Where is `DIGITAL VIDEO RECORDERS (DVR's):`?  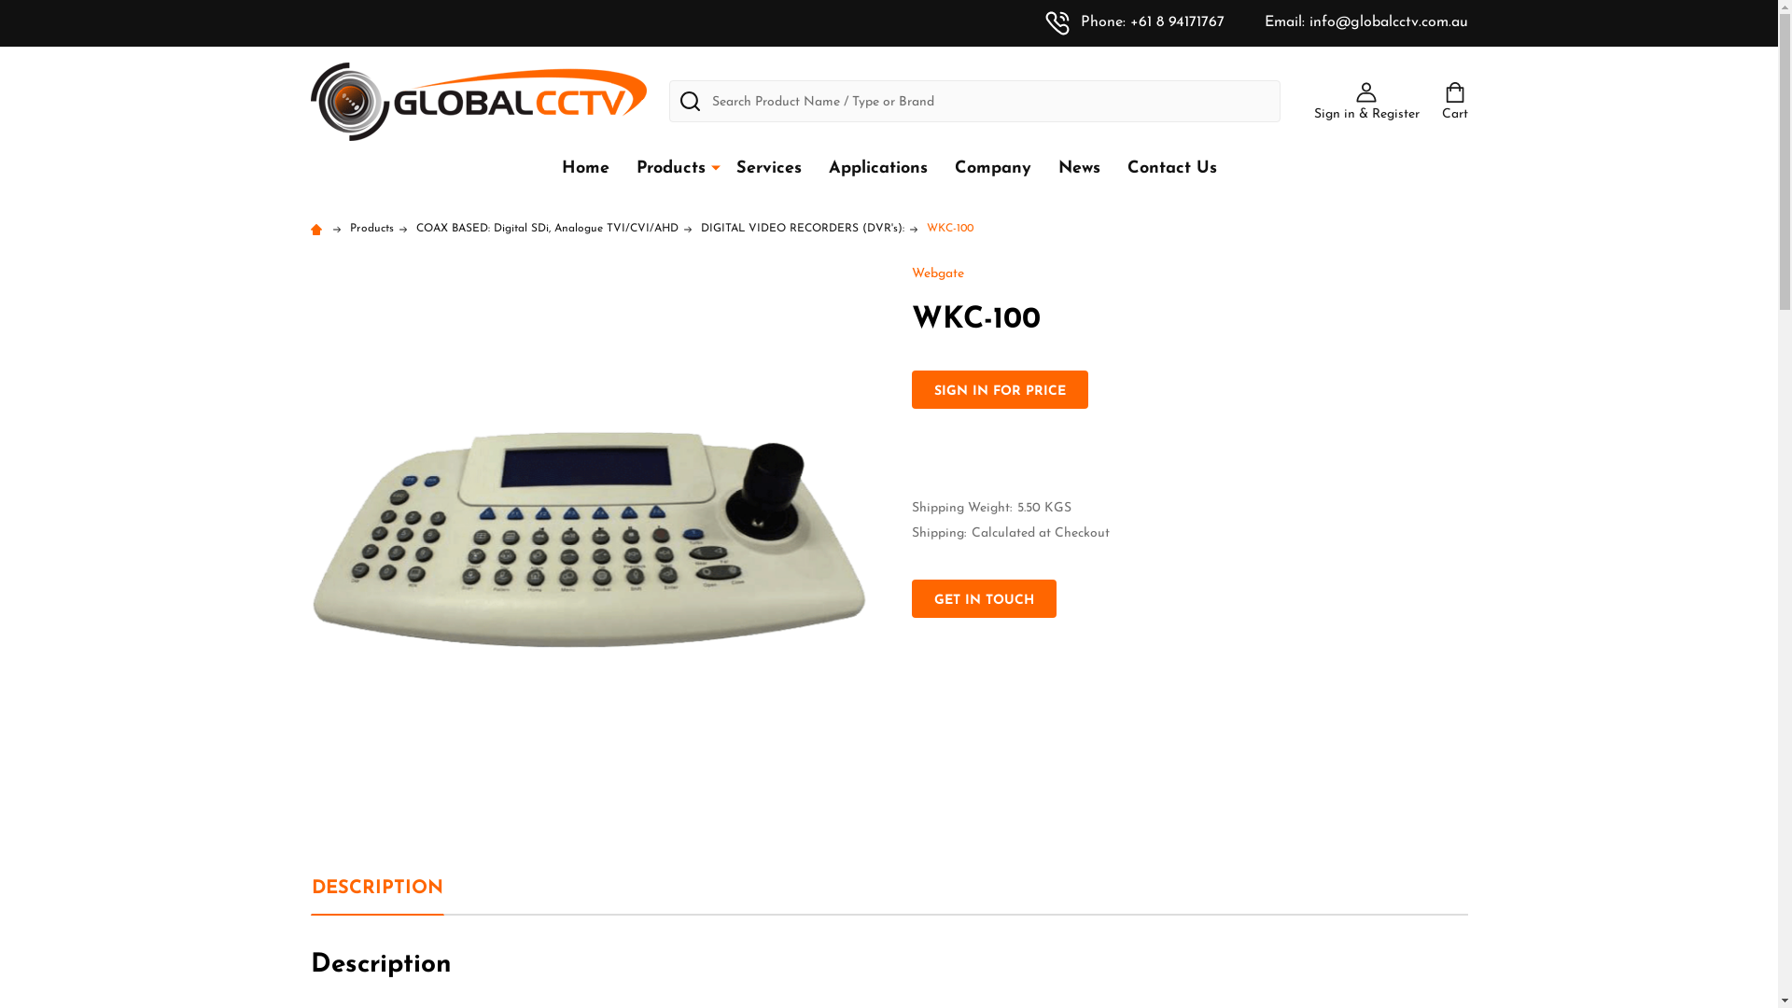
DIGITAL VIDEO RECORDERS (DVR's): is located at coordinates (802, 229).